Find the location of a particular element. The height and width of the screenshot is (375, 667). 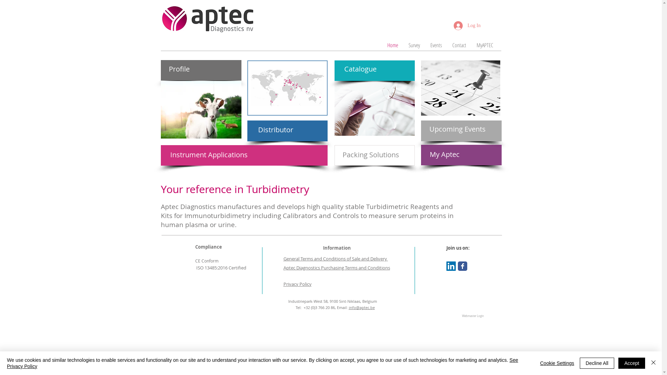

Instrument Applications is located at coordinates (210, 155).